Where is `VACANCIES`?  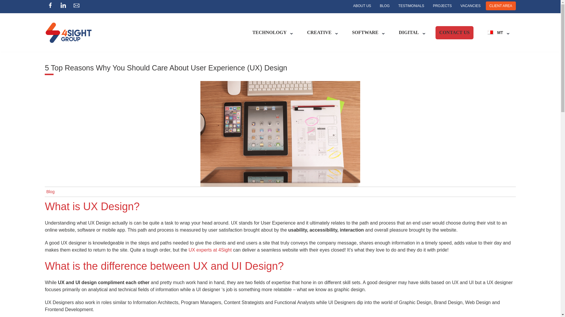 VACANCIES is located at coordinates (471, 6).